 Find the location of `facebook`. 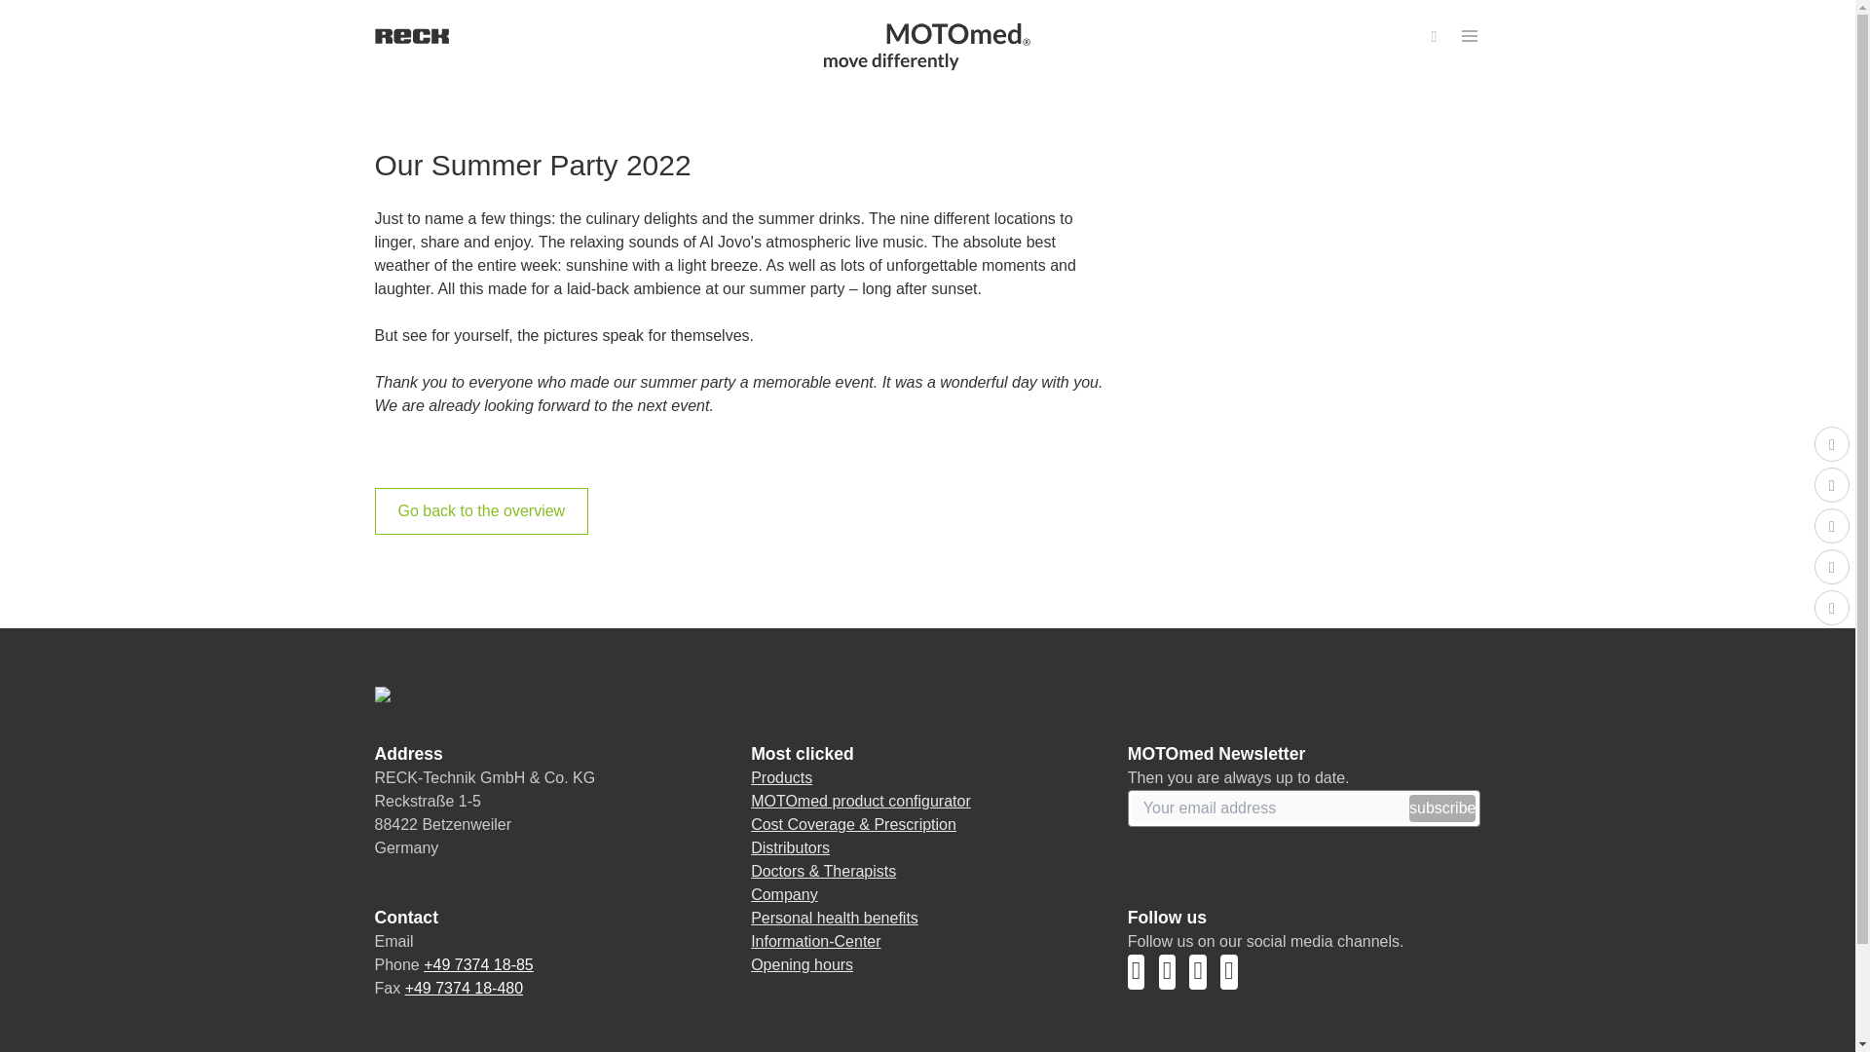

facebook is located at coordinates (1233, 976).